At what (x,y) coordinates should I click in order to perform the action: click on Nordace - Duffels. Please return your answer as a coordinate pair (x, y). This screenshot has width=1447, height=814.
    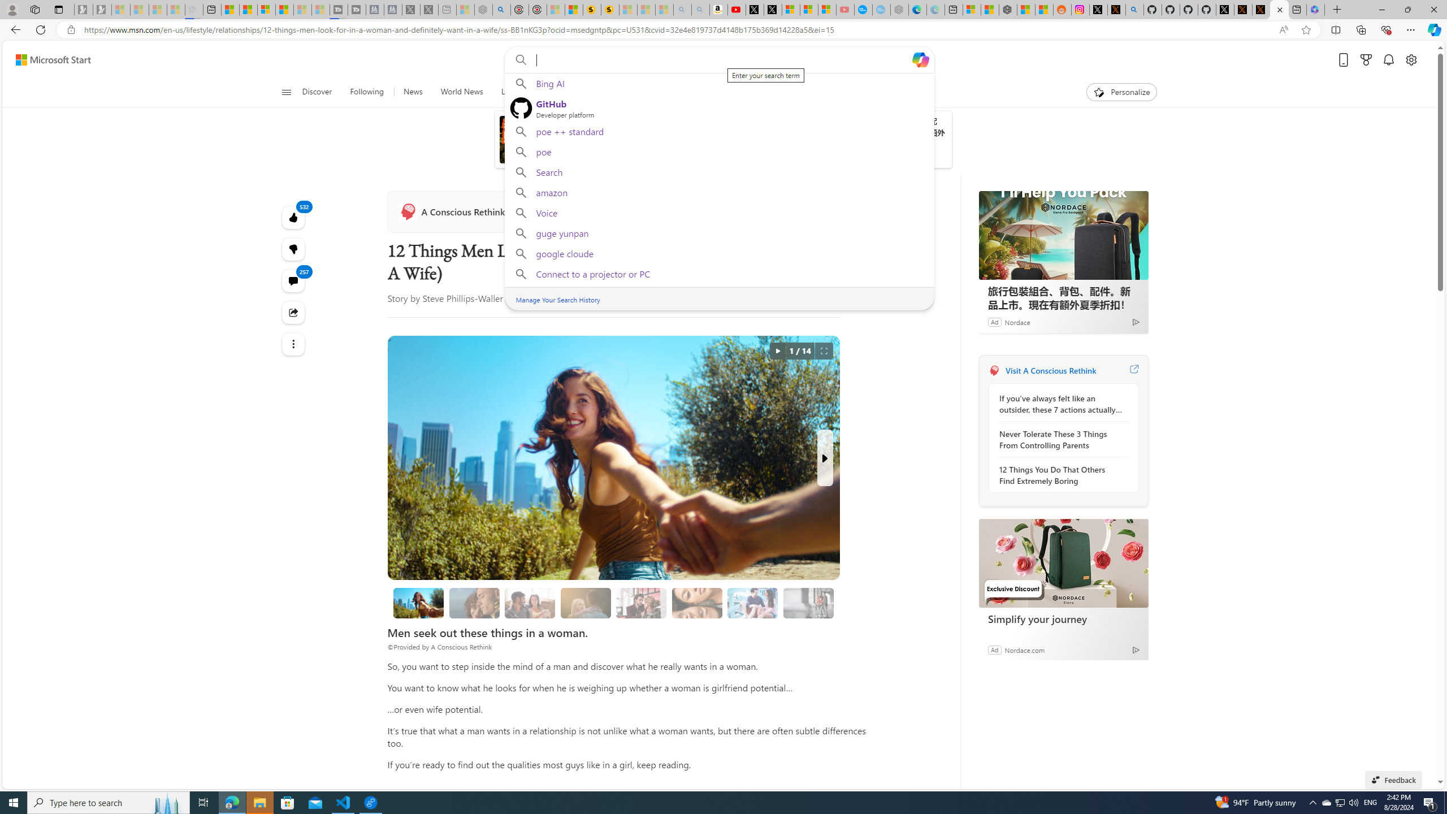
    Looking at the image, I should click on (1007, 10).